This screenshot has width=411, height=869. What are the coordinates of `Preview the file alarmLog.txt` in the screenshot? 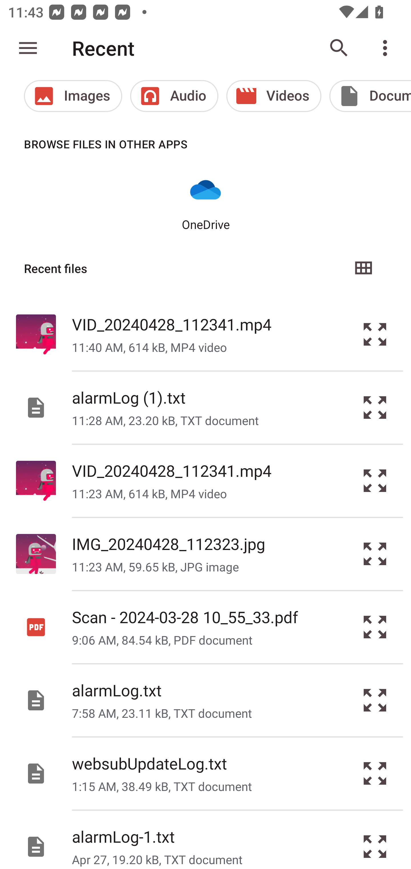 It's located at (375, 700).